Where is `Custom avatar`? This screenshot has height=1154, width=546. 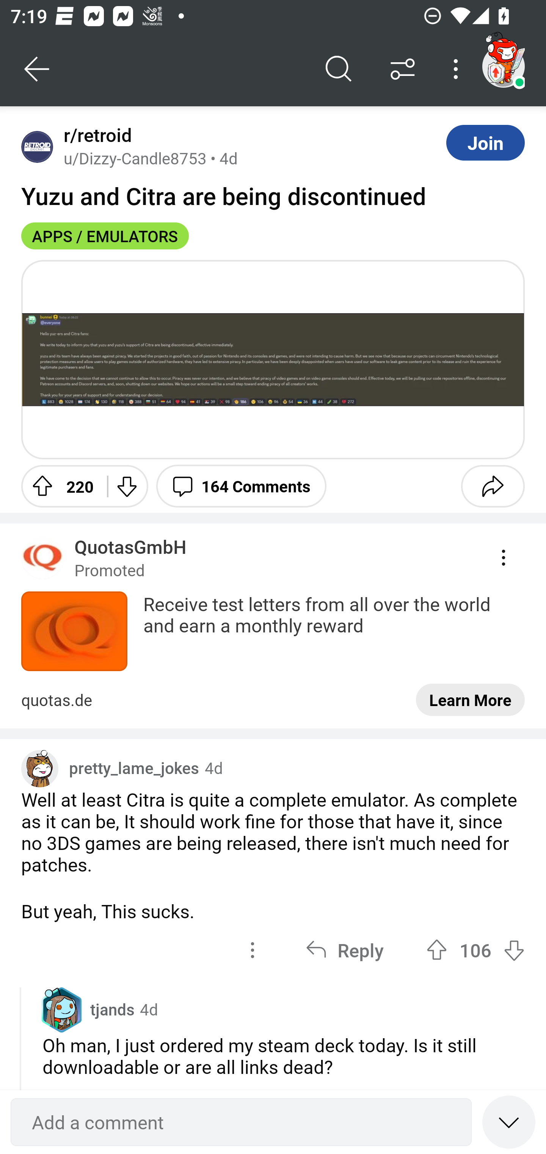 Custom avatar is located at coordinates (40, 768).